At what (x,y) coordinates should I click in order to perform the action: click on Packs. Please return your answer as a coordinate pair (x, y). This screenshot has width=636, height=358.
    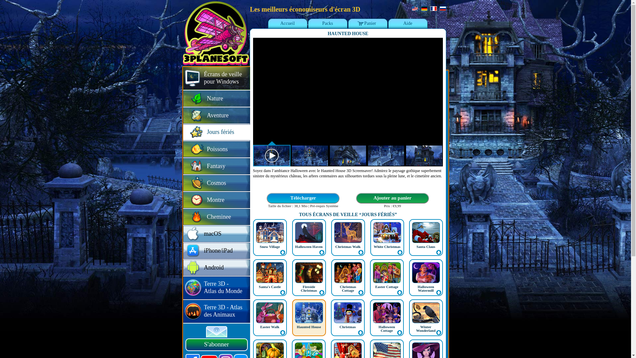
    Looking at the image, I should click on (327, 24).